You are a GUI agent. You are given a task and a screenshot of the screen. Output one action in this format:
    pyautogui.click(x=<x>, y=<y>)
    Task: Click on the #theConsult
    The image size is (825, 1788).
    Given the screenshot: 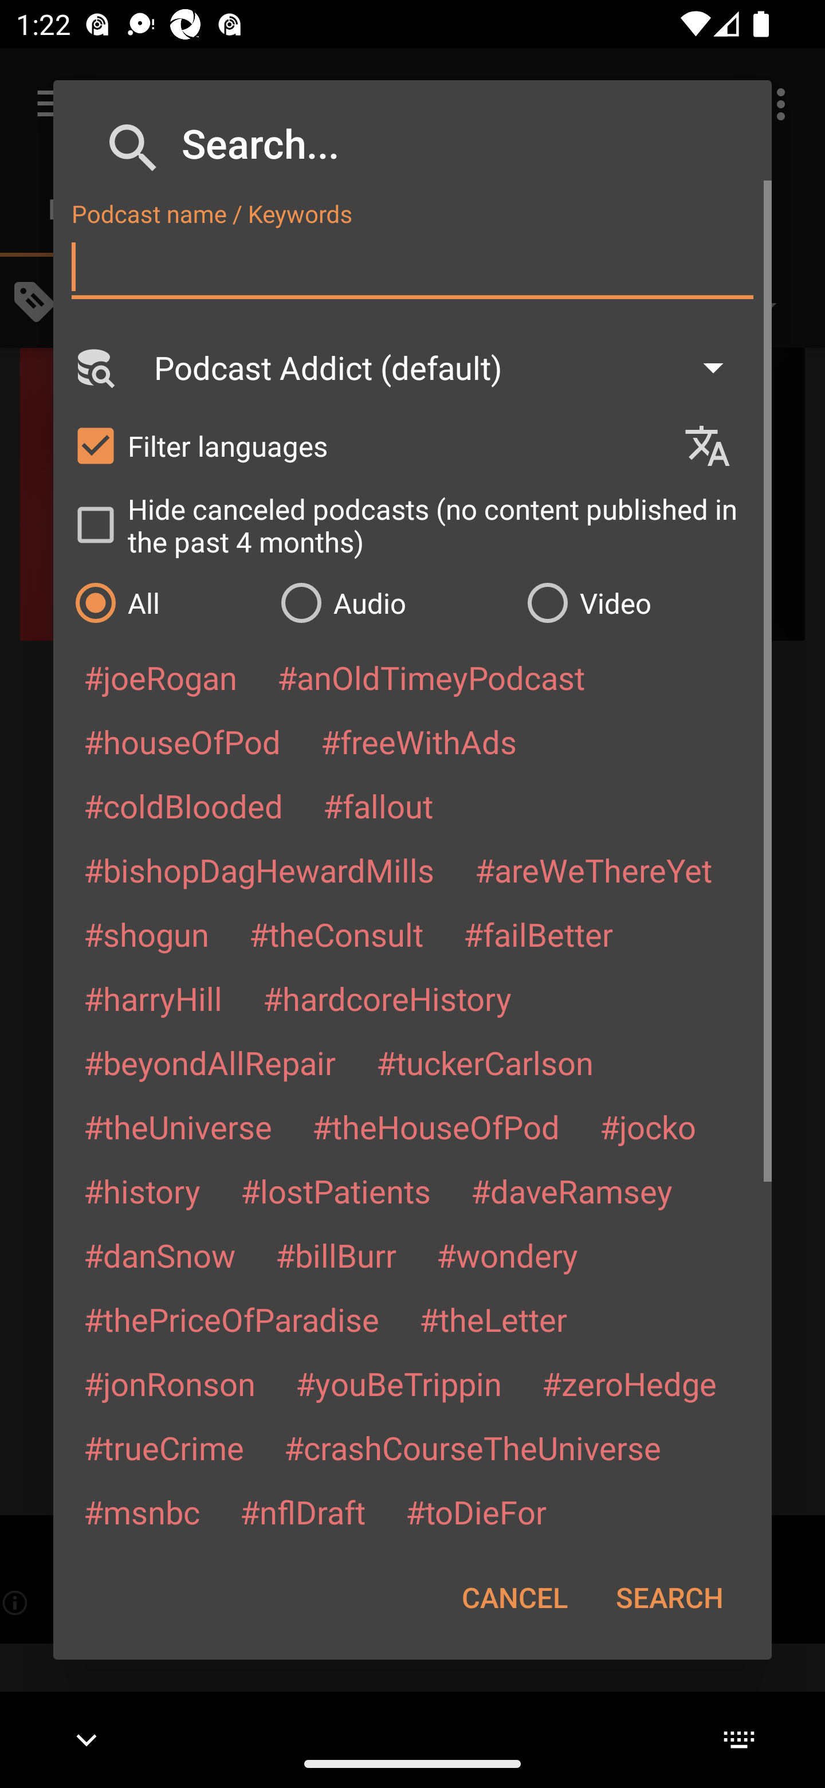 What is the action you would take?
    pyautogui.click(x=336, y=934)
    